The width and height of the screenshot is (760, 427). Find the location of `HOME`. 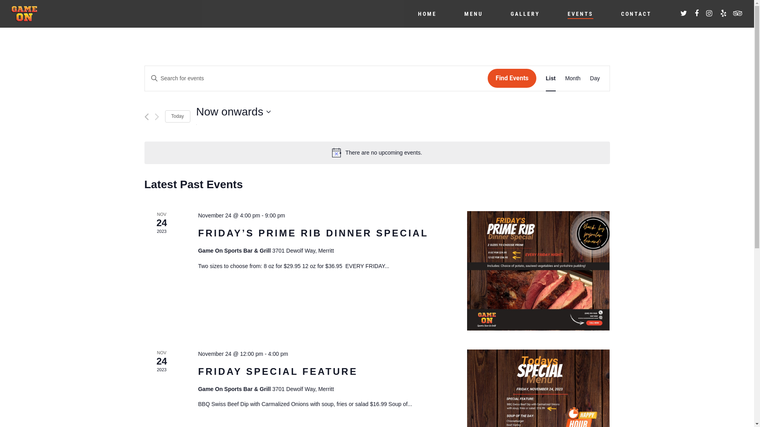

HOME is located at coordinates (427, 14).